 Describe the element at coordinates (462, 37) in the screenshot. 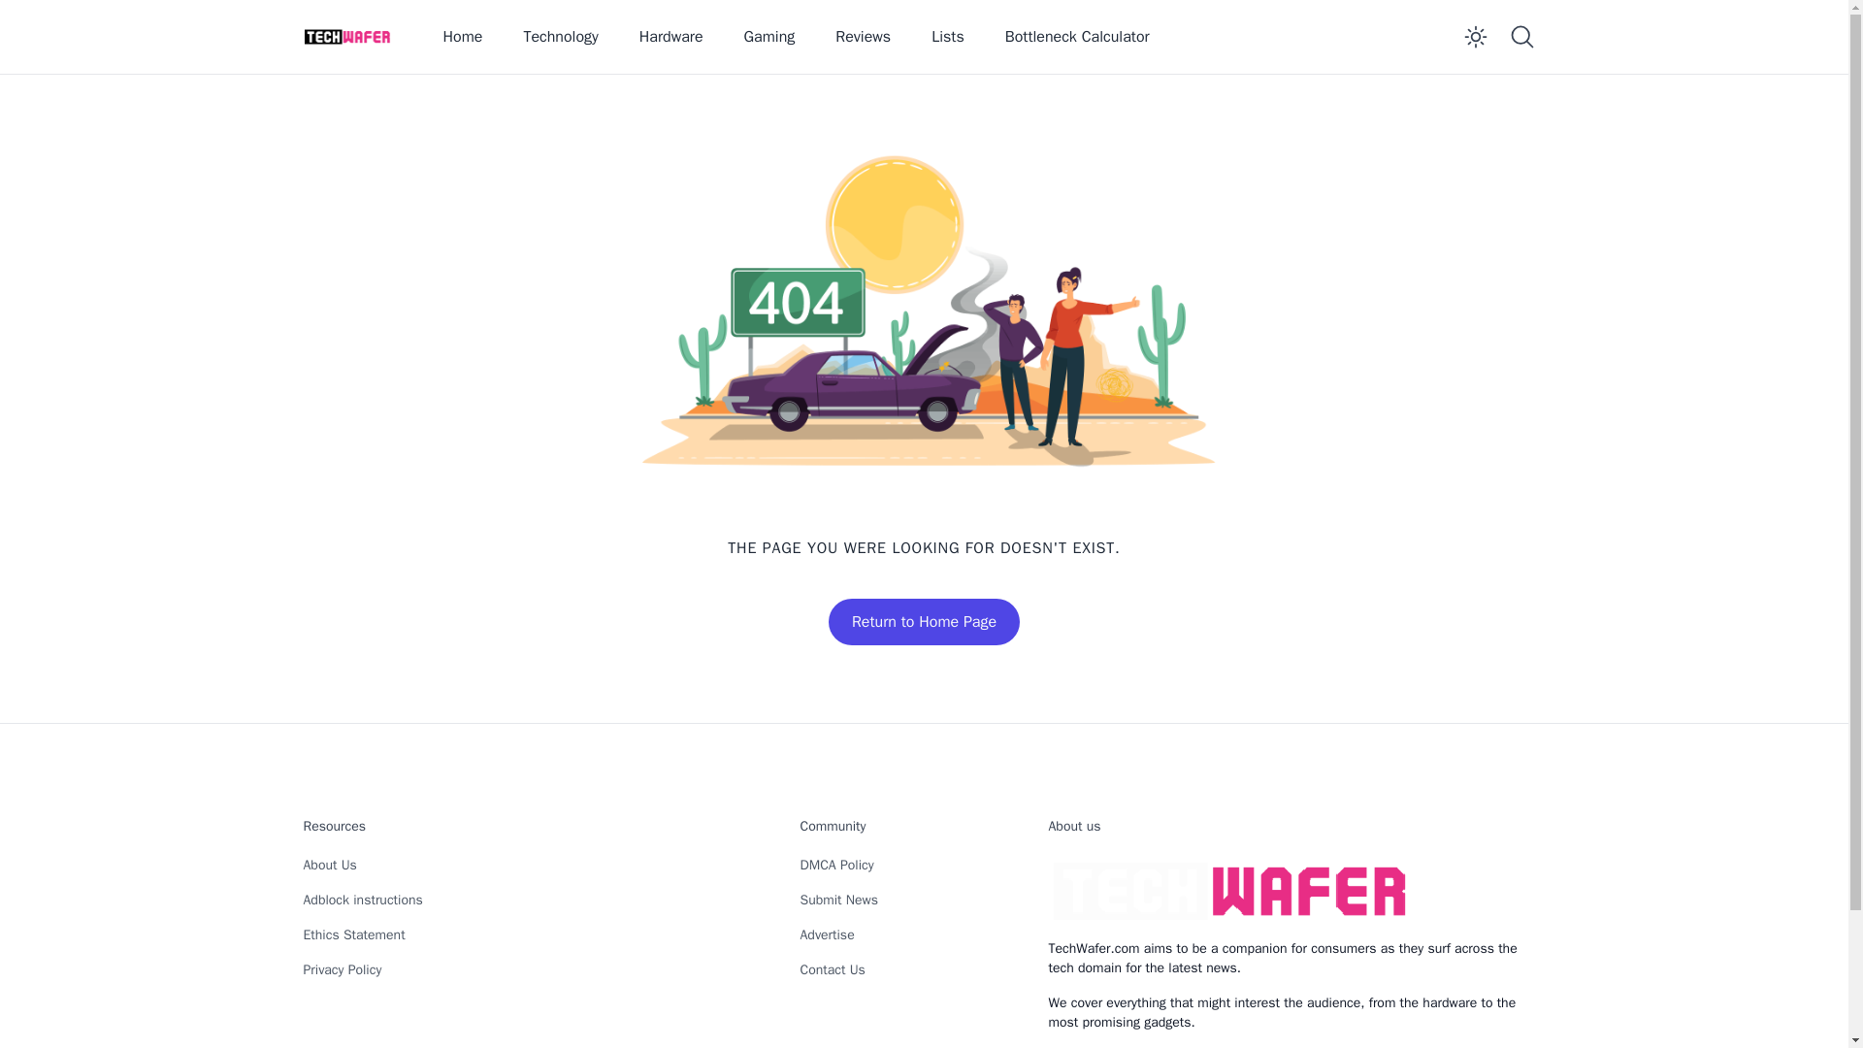

I see `Home` at that location.